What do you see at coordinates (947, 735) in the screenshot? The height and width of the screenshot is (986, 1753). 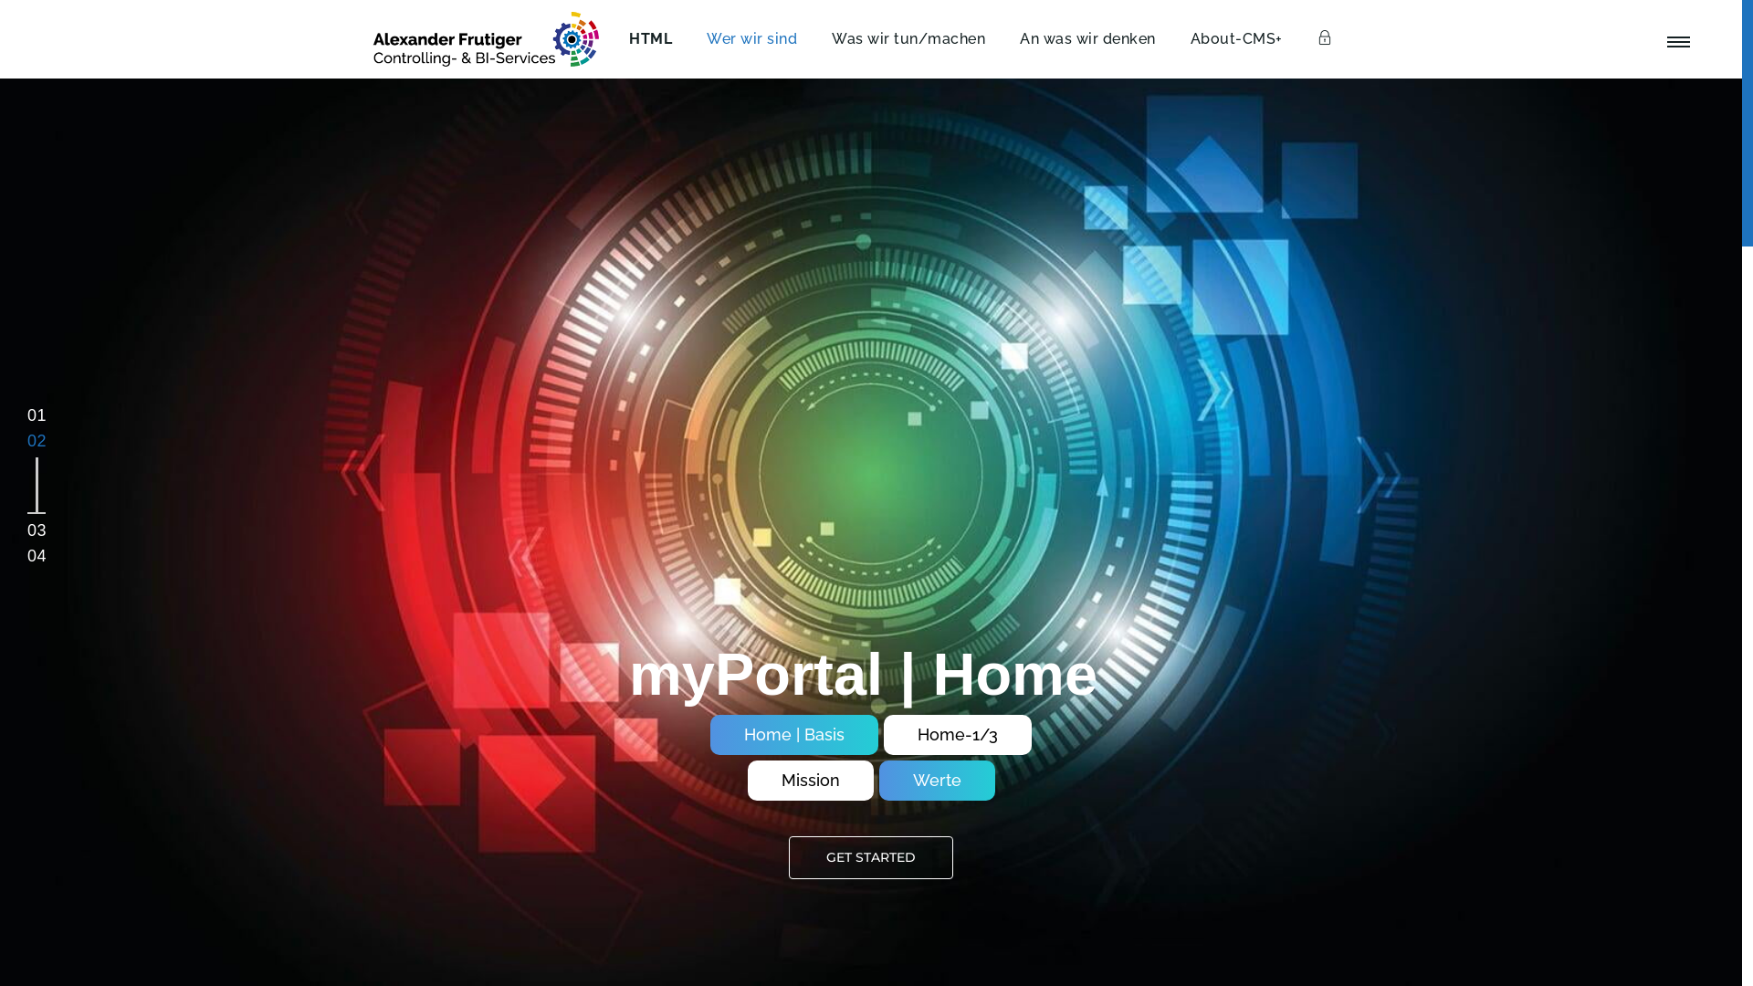 I see `Start CMS` at bounding box center [947, 735].